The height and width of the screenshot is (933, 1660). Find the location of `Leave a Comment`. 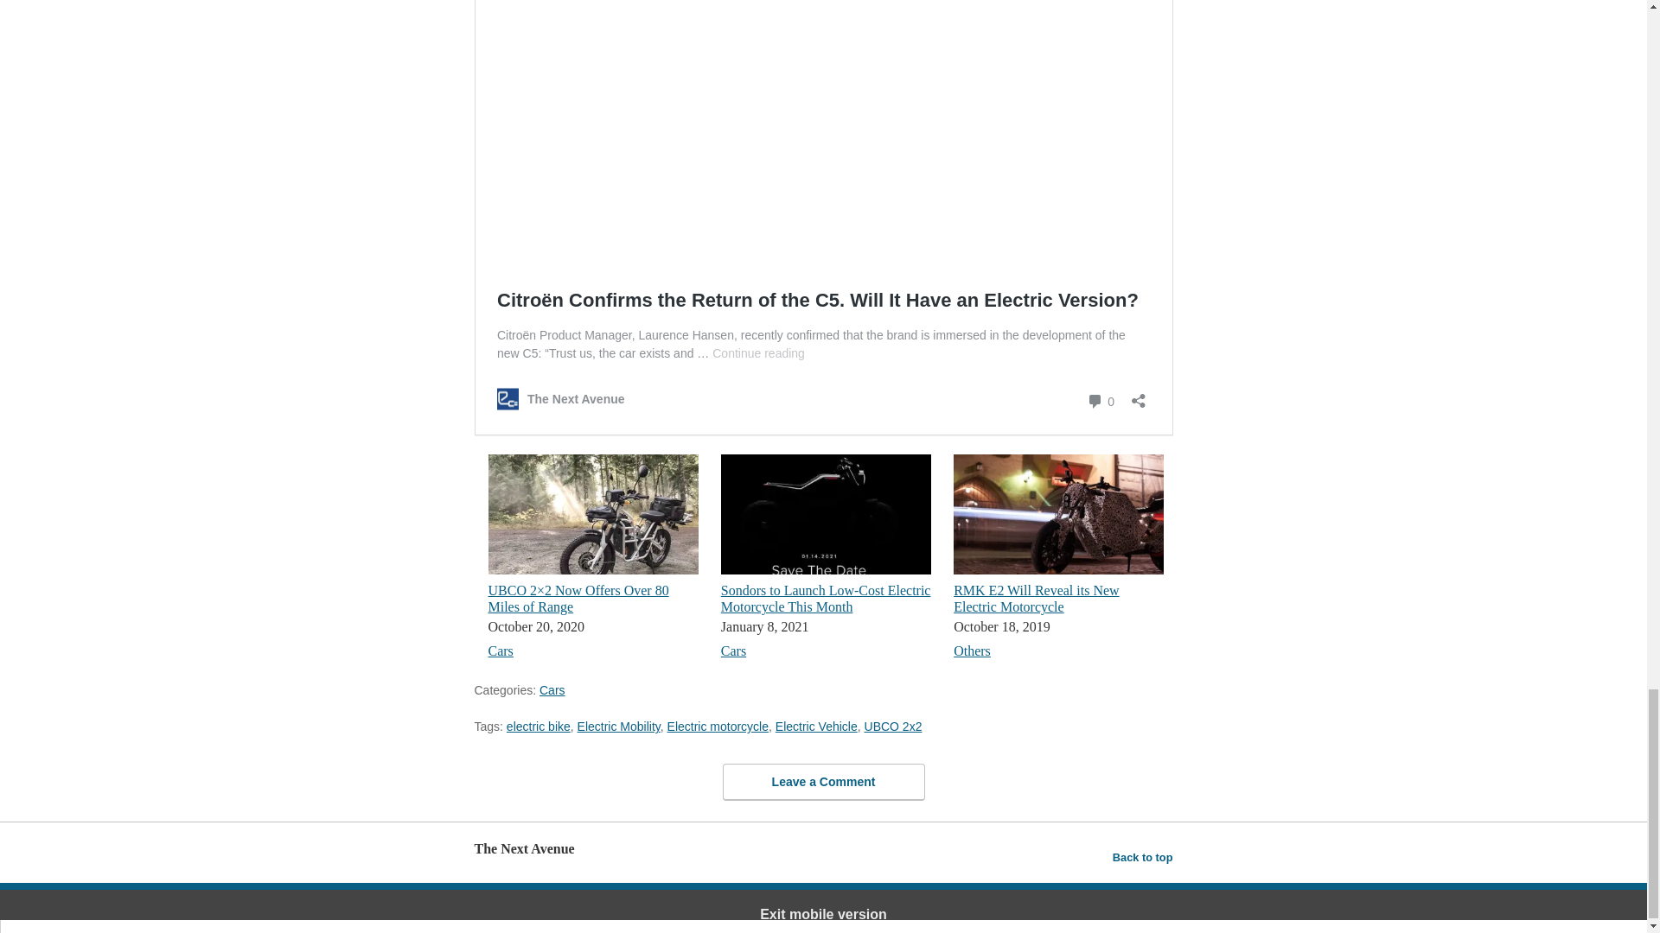

Leave a Comment is located at coordinates (823, 782).